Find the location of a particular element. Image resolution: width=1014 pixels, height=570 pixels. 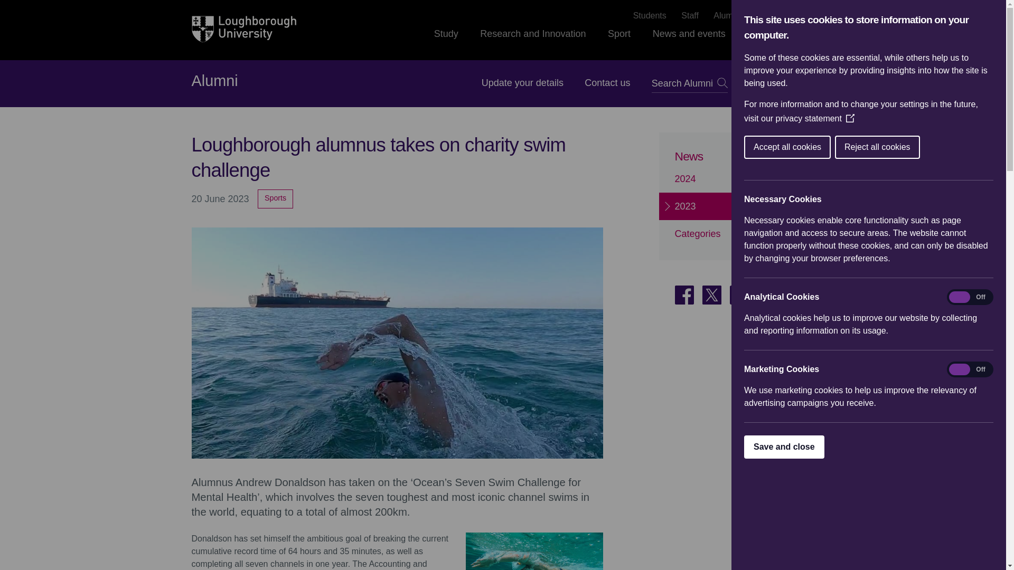

Contact us is located at coordinates (607, 82).